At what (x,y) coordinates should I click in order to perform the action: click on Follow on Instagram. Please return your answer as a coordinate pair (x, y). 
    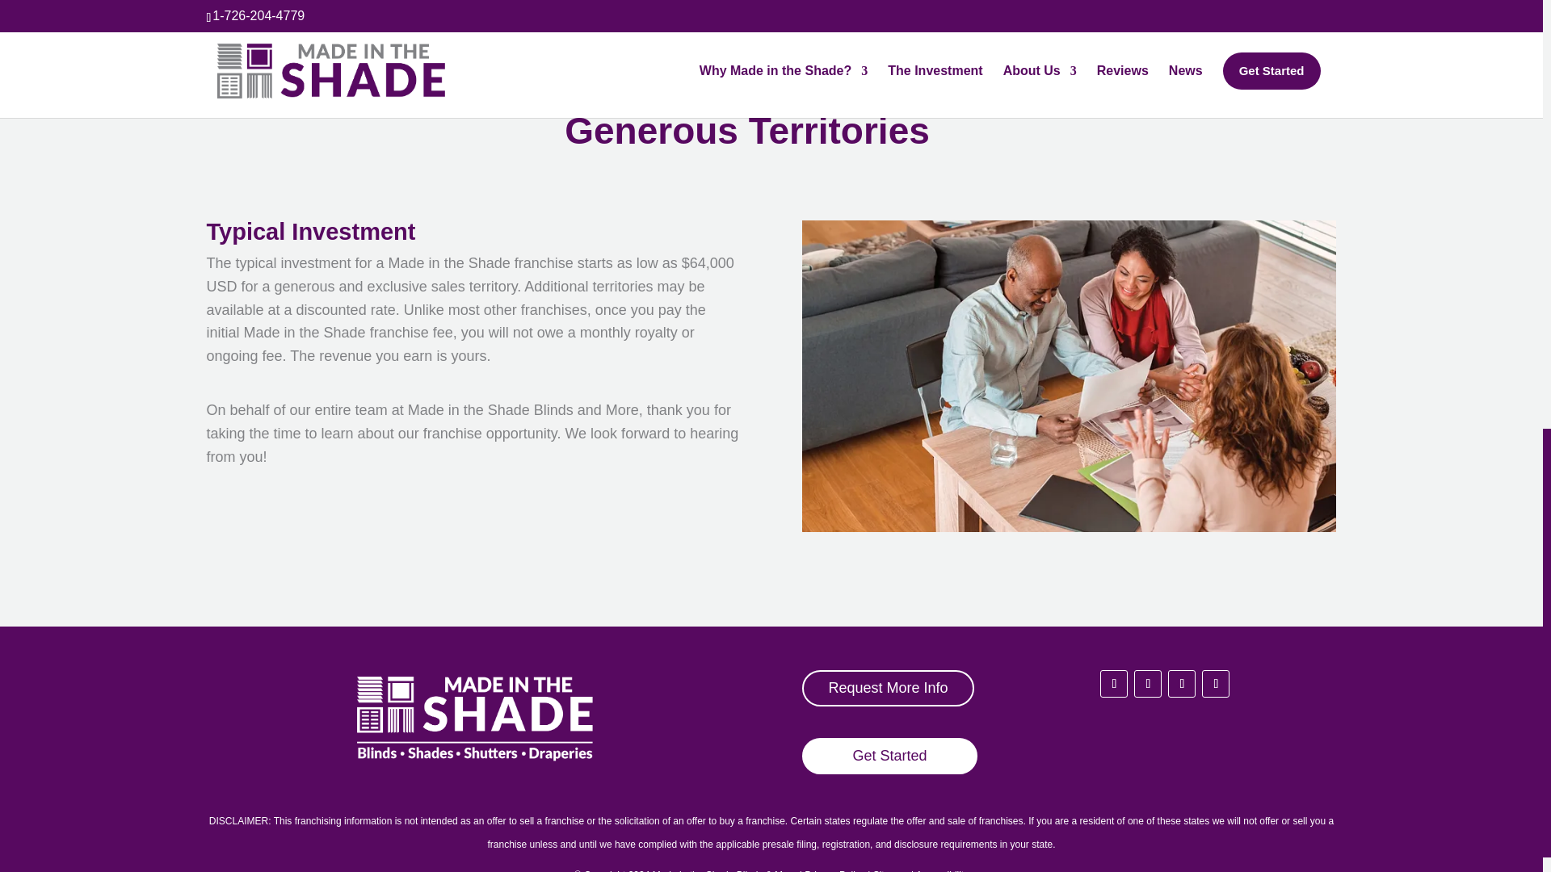
    Looking at the image, I should click on (1147, 684).